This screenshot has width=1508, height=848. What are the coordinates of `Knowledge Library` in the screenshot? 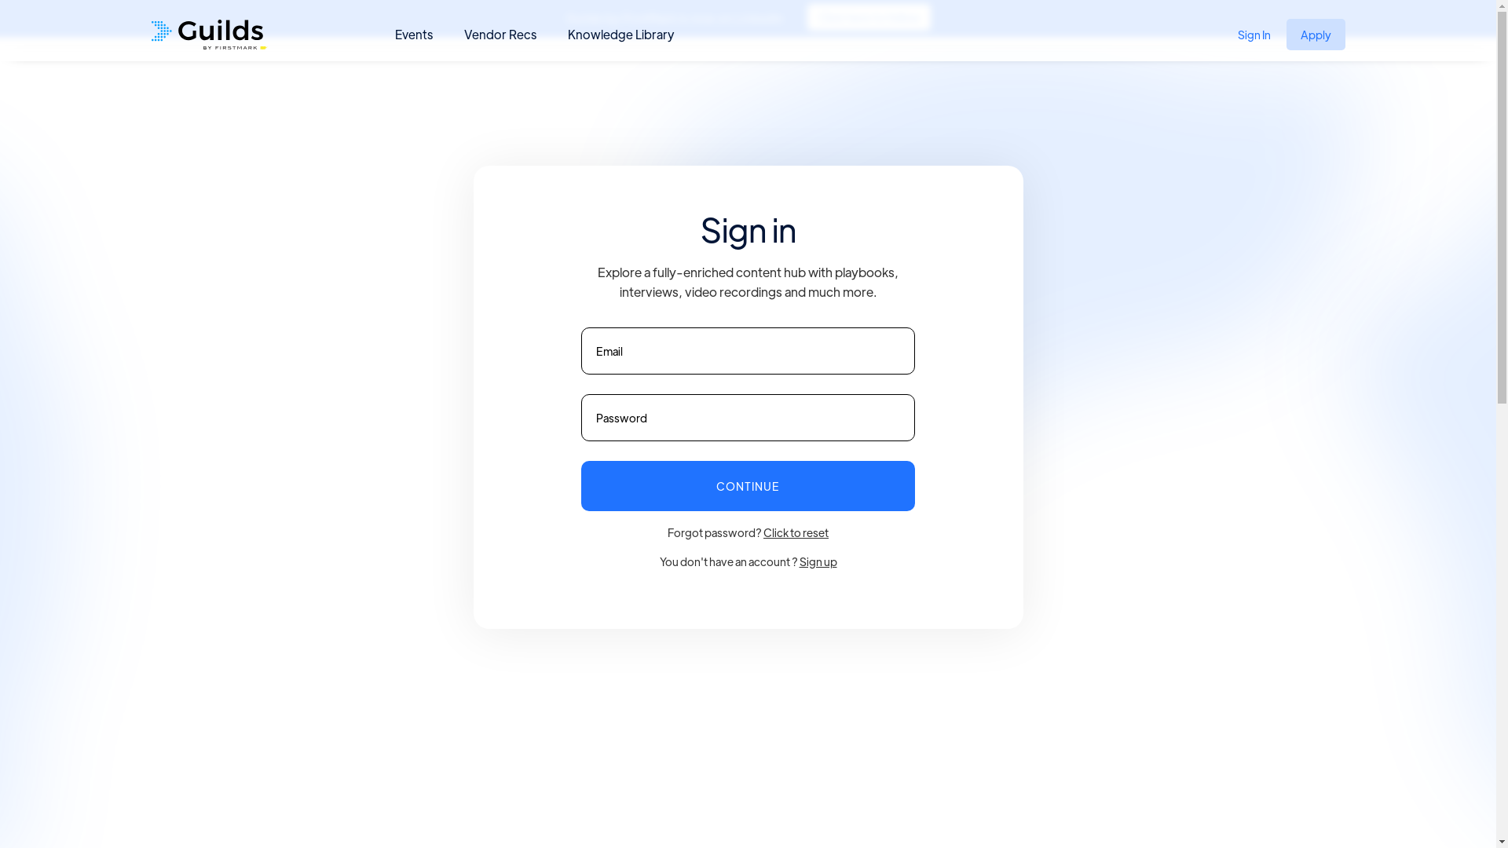 It's located at (620, 35).